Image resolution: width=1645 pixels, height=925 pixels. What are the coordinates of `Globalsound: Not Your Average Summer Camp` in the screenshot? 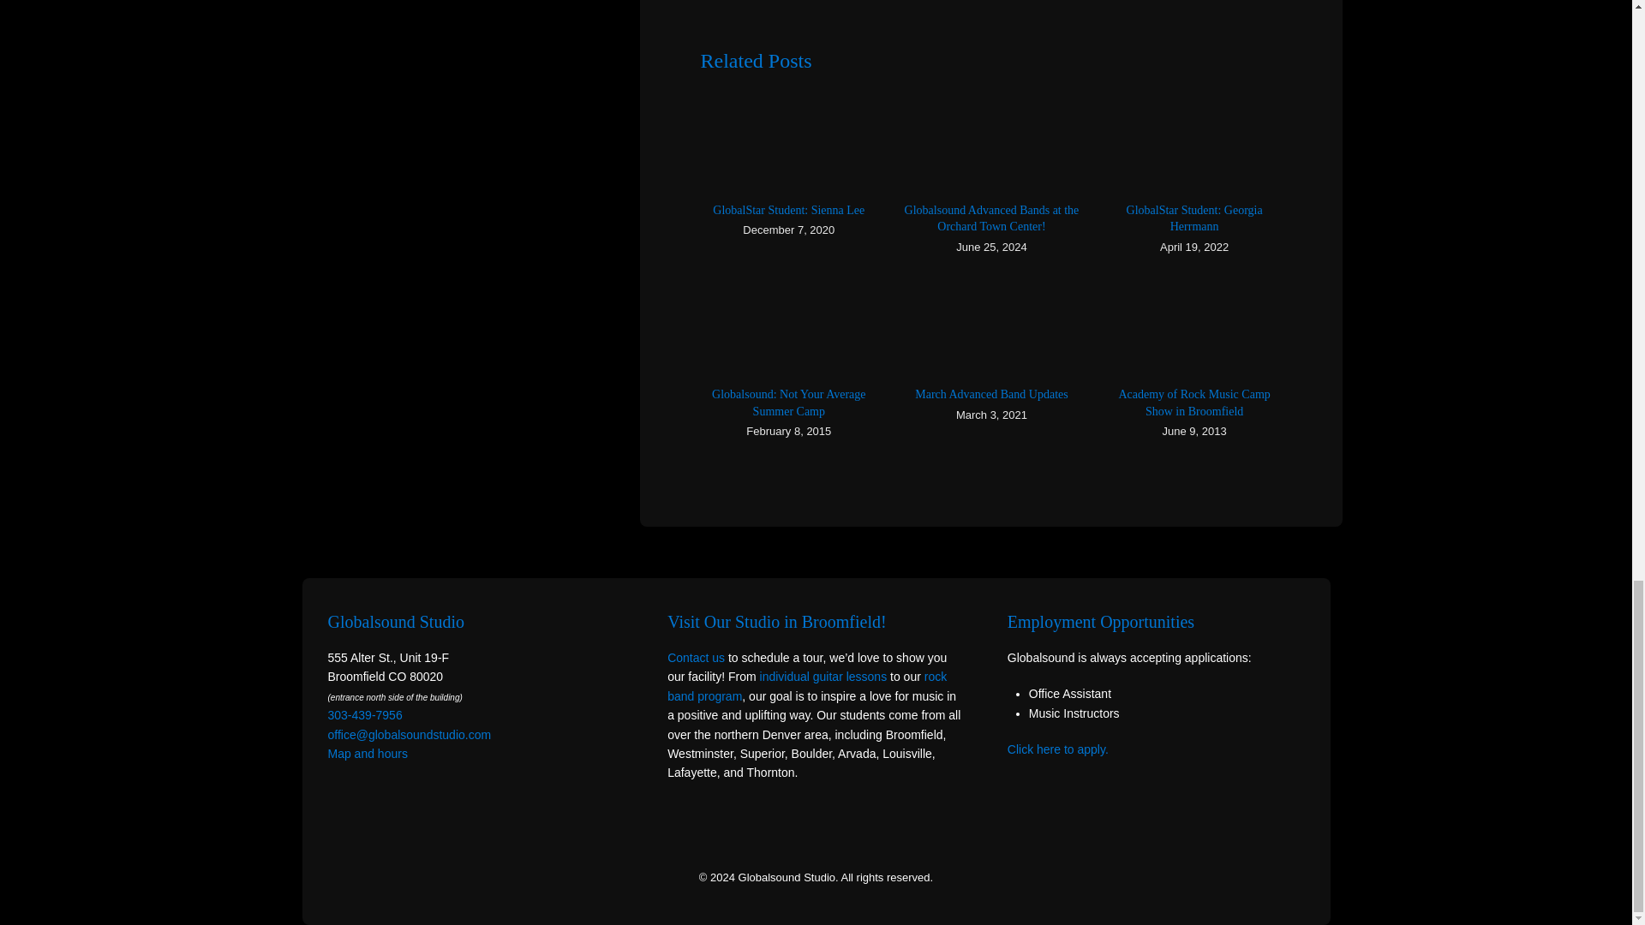 It's located at (788, 403).